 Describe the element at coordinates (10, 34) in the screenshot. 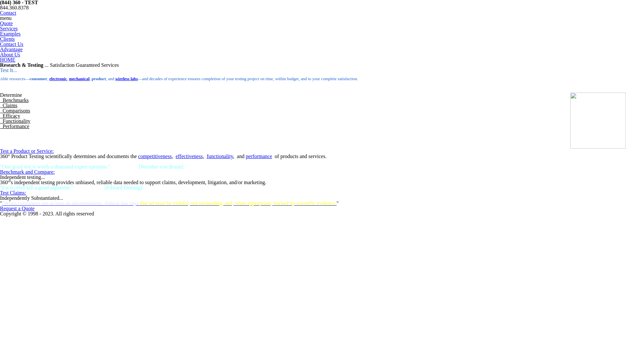

I see `Examples` at that location.